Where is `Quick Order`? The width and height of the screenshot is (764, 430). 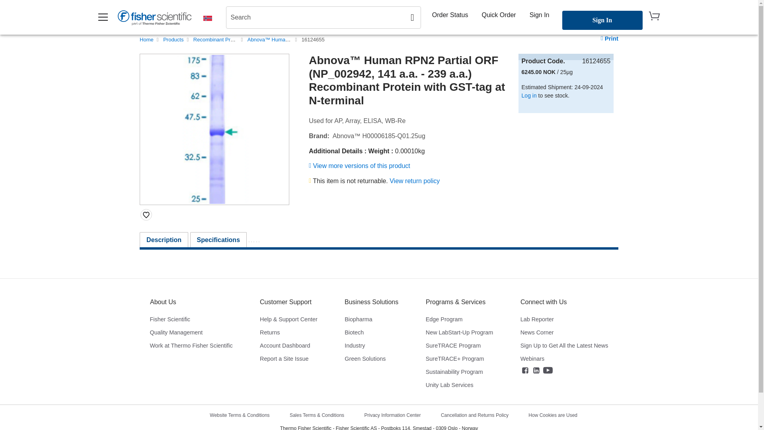 Quick Order is located at coordinates (498, 15).